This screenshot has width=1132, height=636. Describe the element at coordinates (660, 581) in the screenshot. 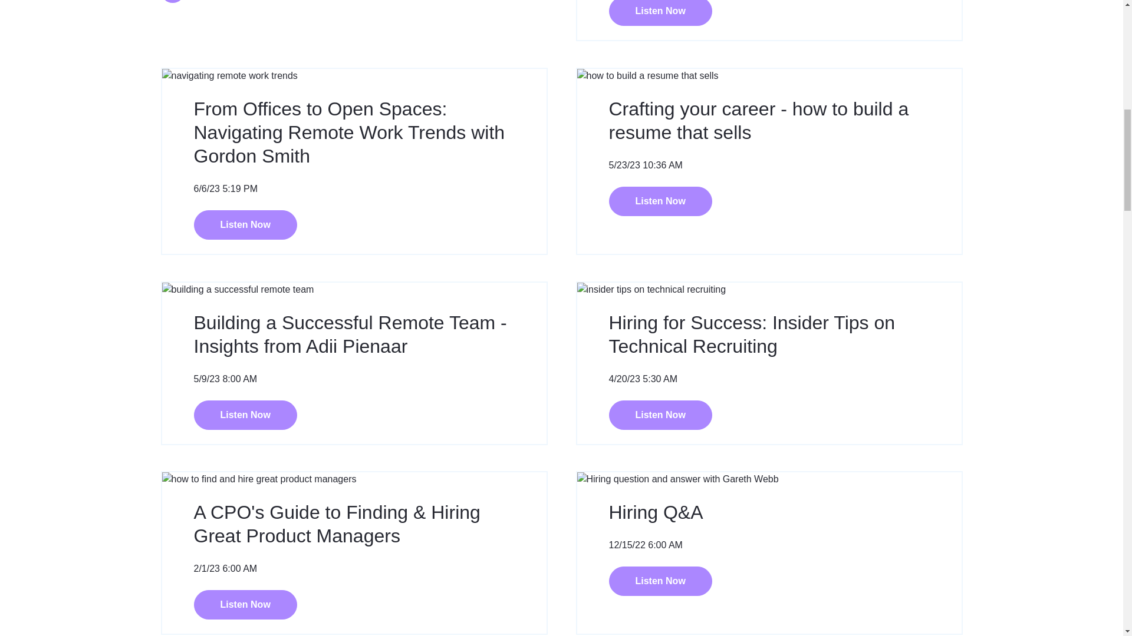

I see `Listen Now` at that location.